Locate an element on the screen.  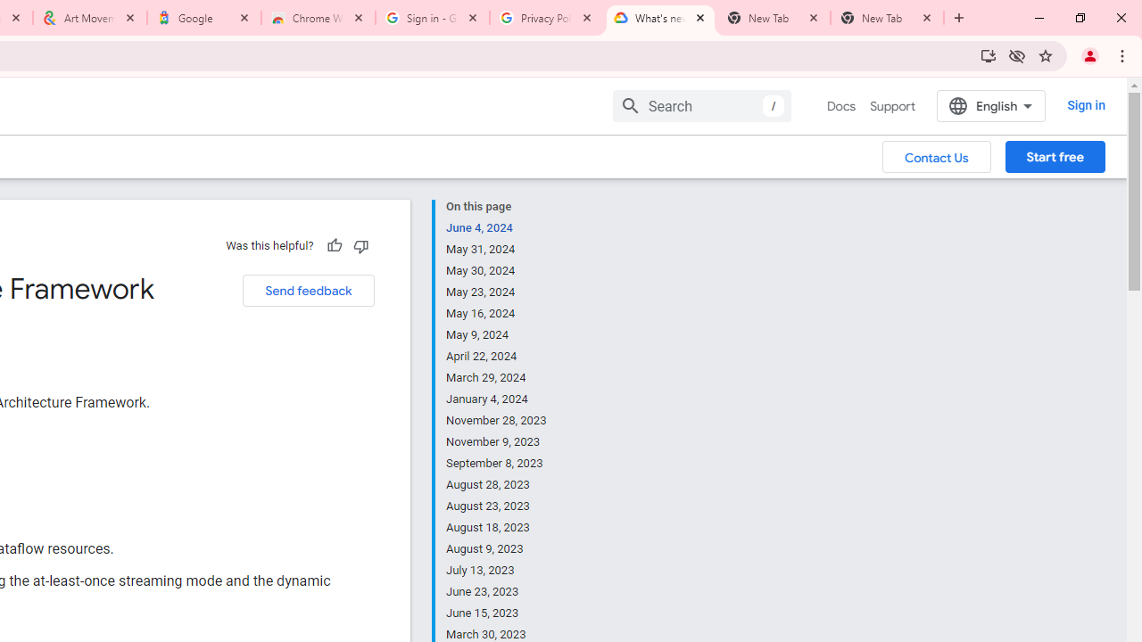
Not helpful is located at coordinates (360, 245).